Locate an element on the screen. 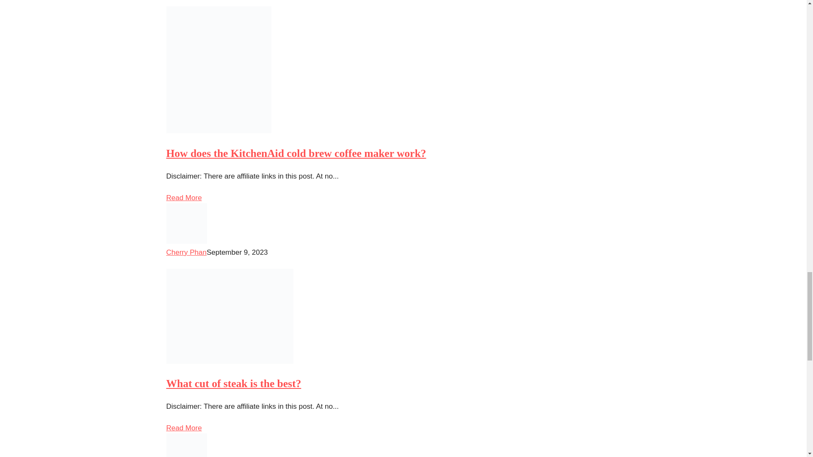 The image size is (813, 457). How does the KitchenAid cold brew coffee maker work? is located at coordinates (296, 153).